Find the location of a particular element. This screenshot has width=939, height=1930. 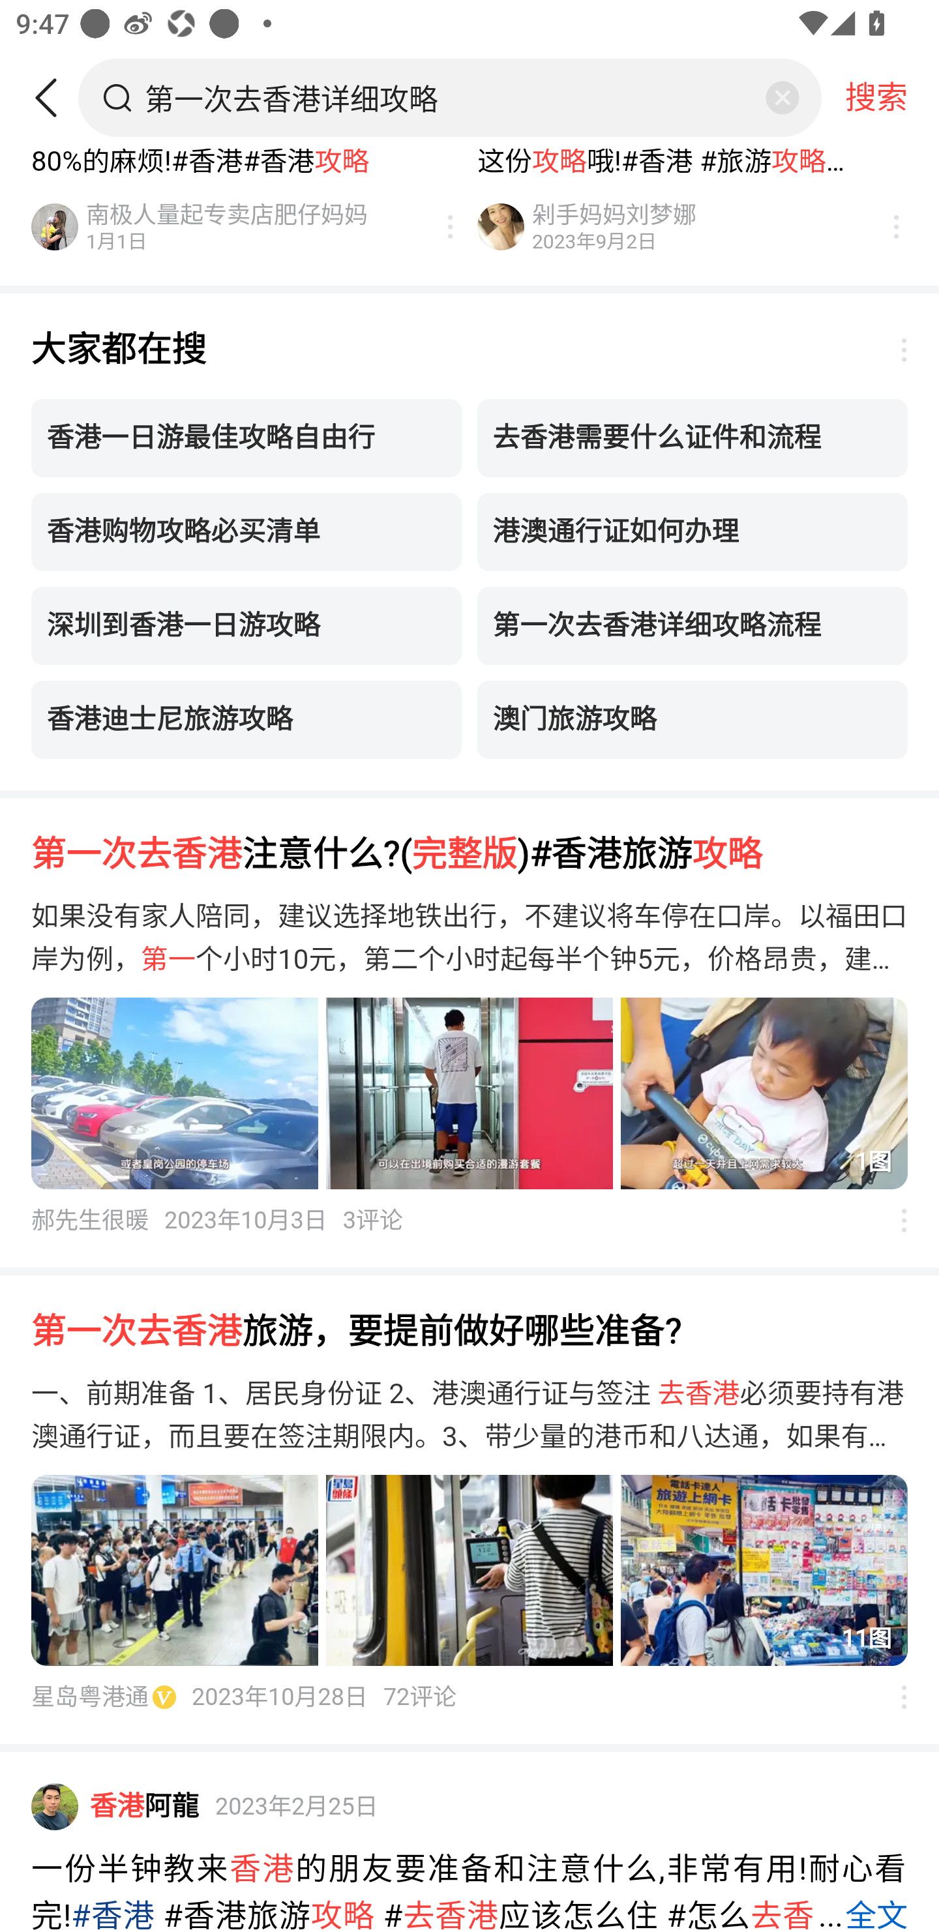

星岛粤港通 2023年10月28日72评论 is located at coordinates (244, 1699).